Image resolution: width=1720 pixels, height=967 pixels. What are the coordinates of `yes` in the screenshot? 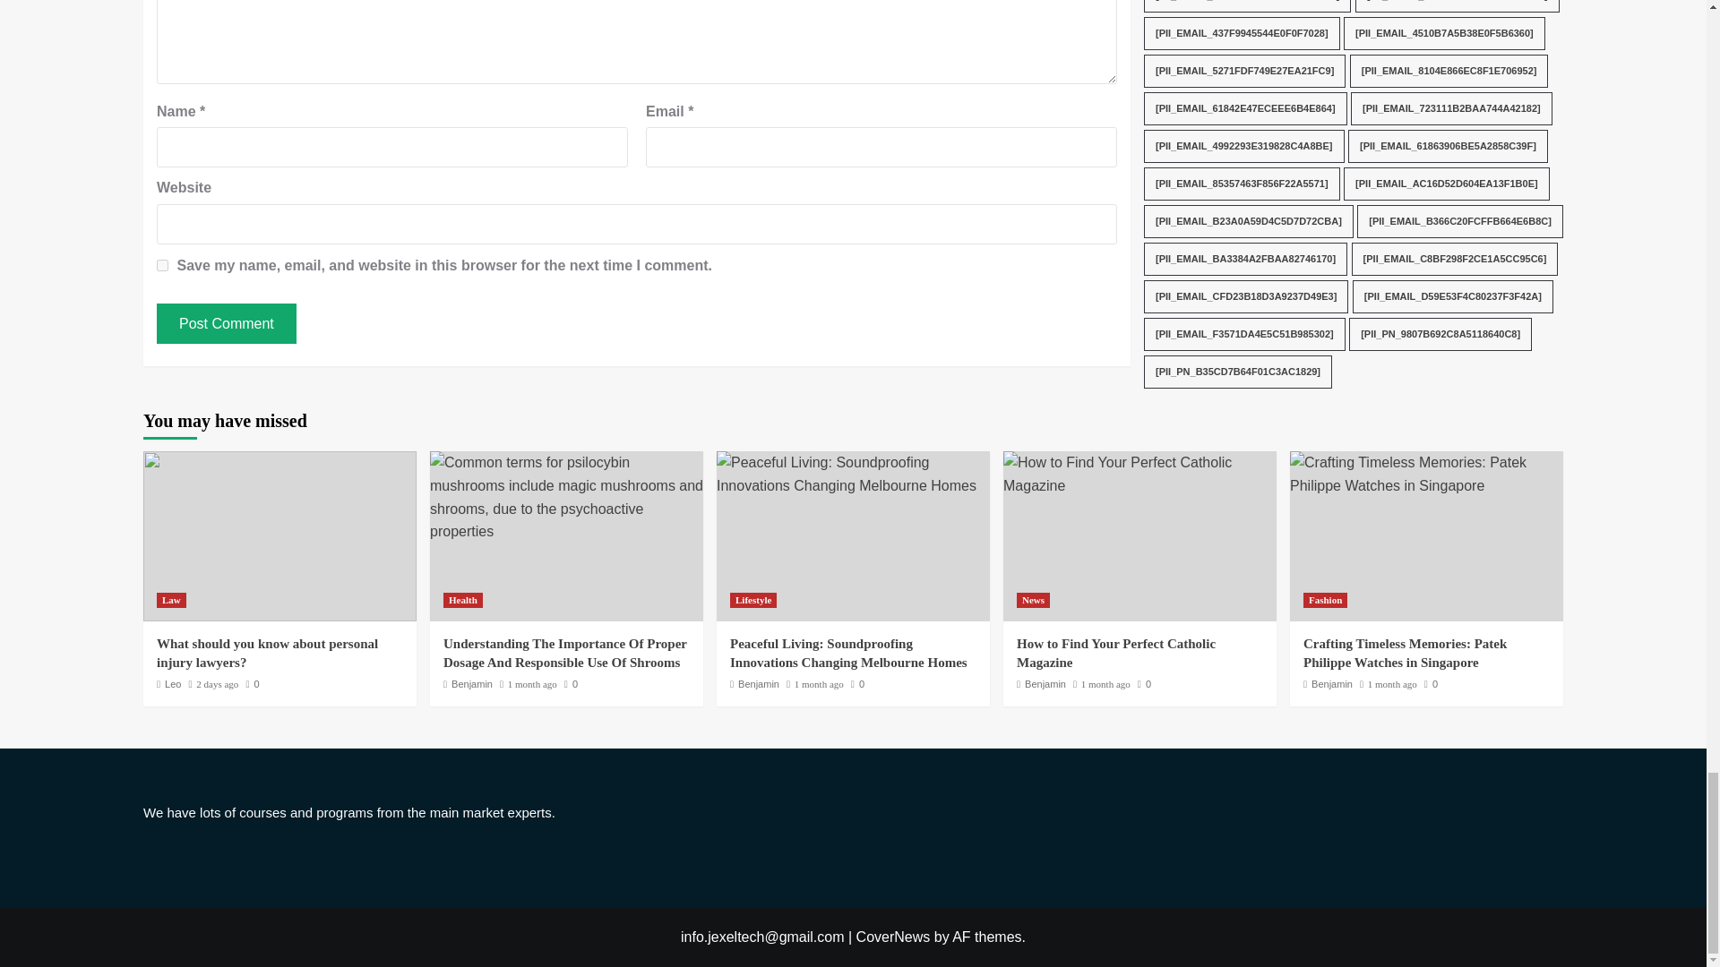 It's located at (162, 265).